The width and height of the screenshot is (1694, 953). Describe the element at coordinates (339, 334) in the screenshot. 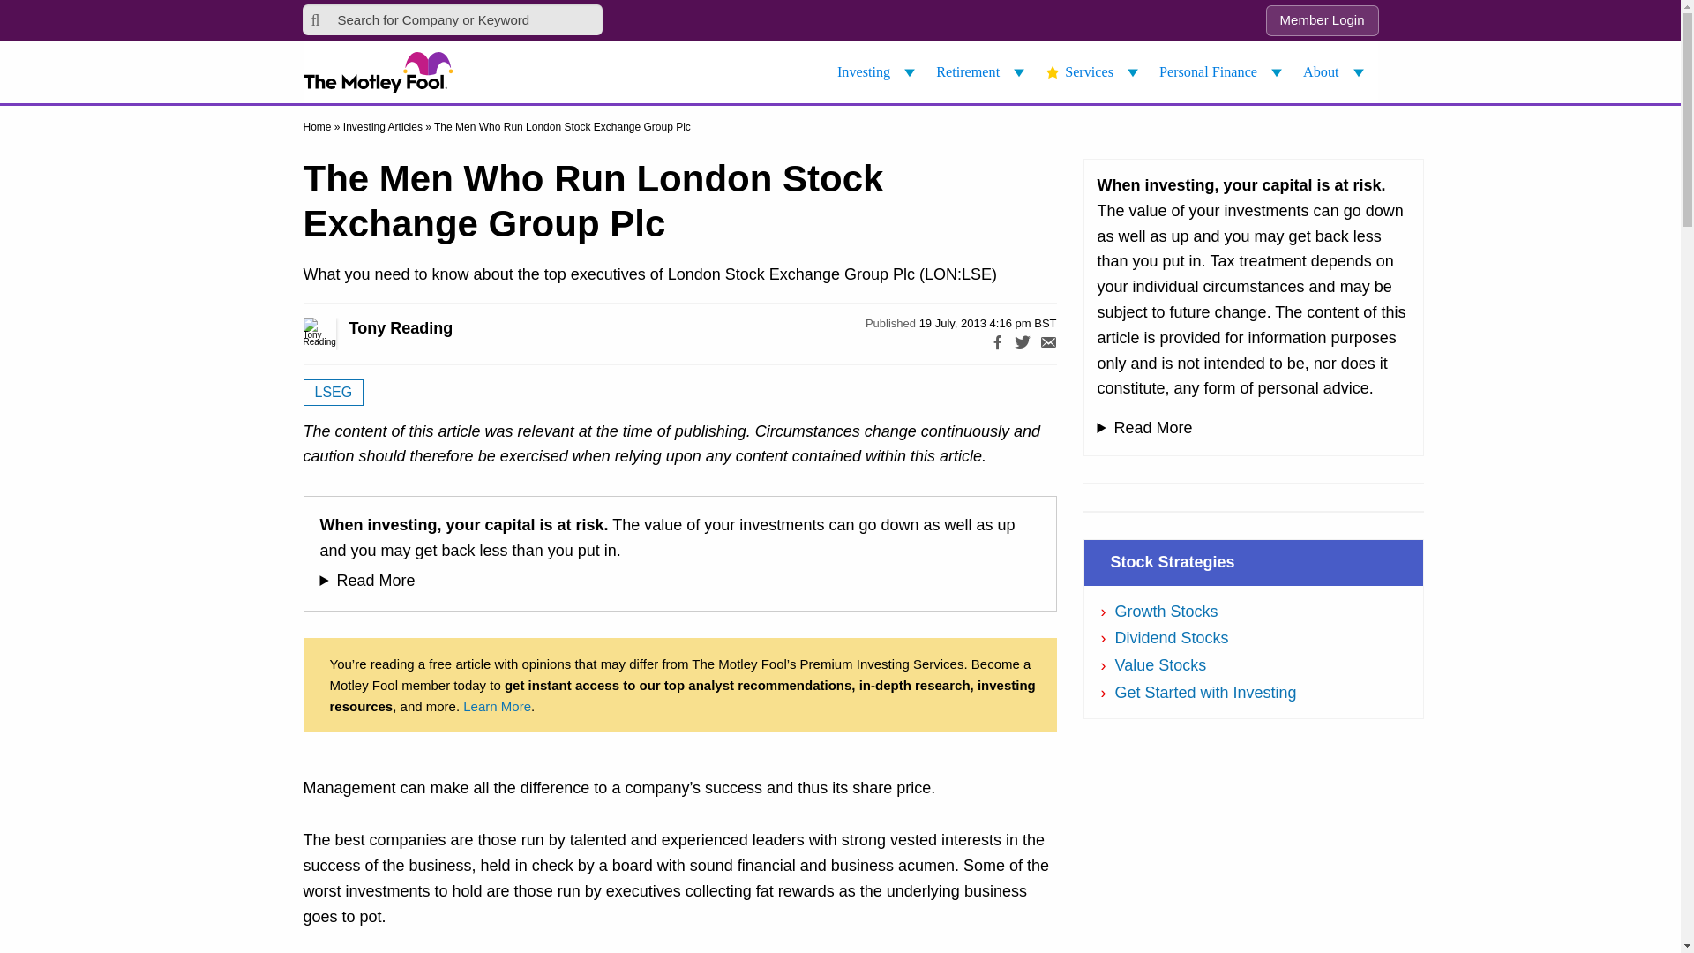

I see `Tony Reading` at that location.